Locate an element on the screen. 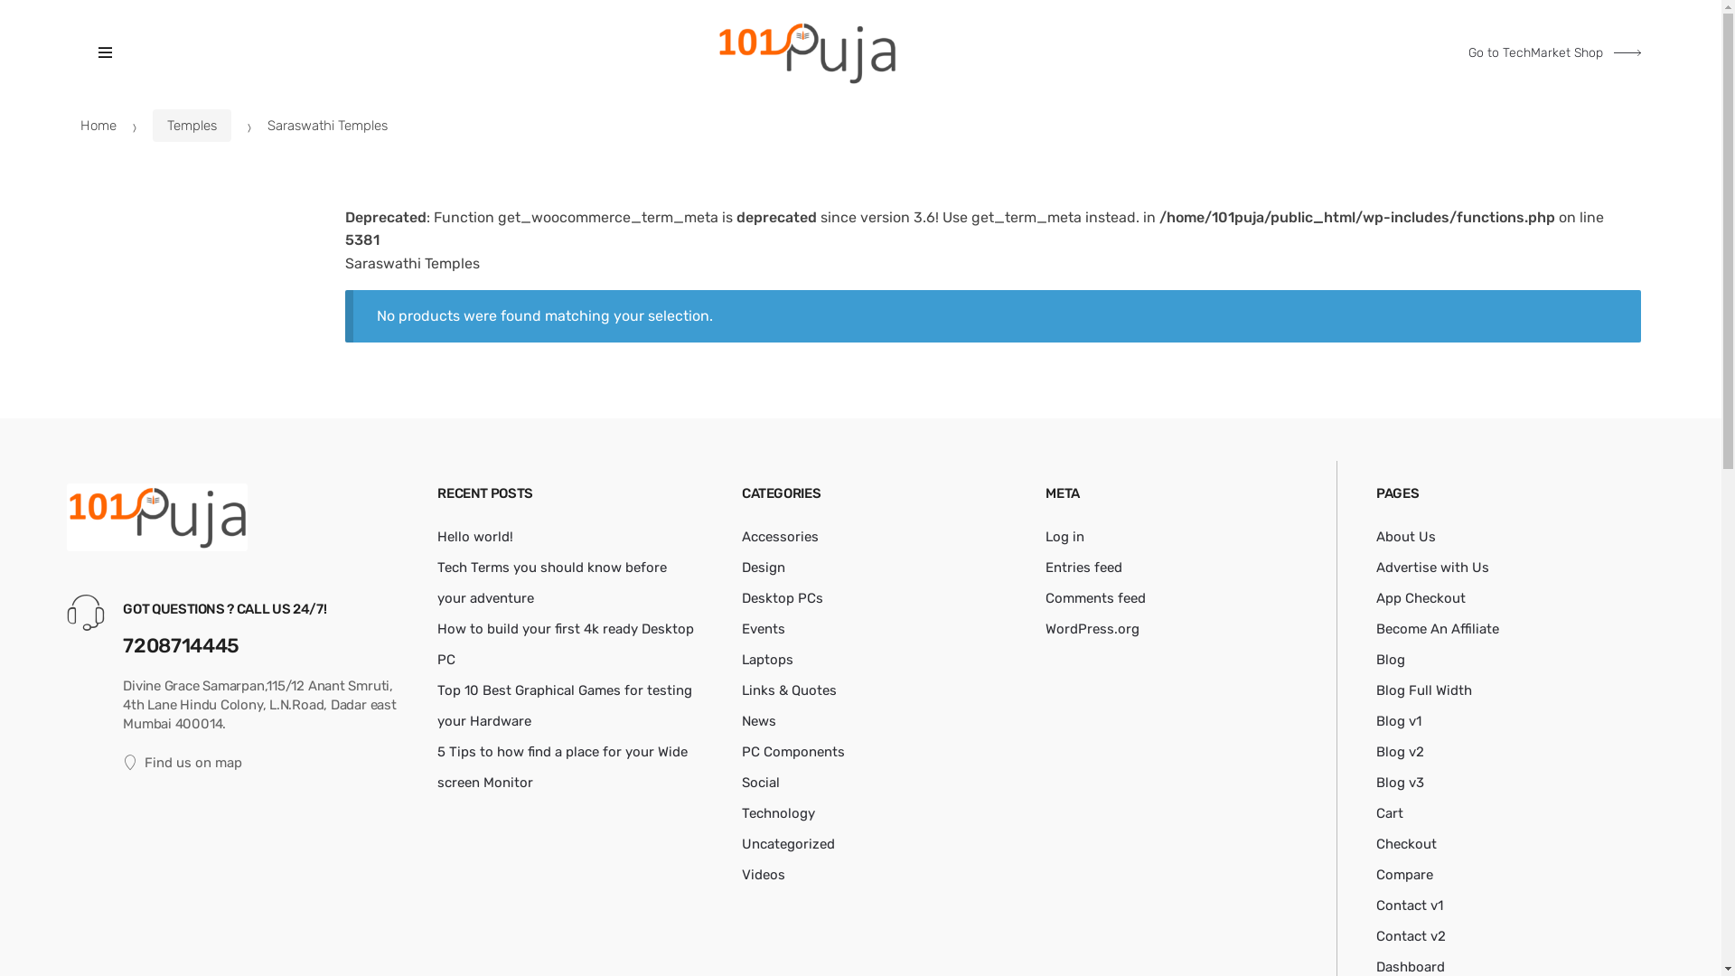 The height and width of the screenshot is (976, 1735). Dashboard is located at coordinates (1411, 967).